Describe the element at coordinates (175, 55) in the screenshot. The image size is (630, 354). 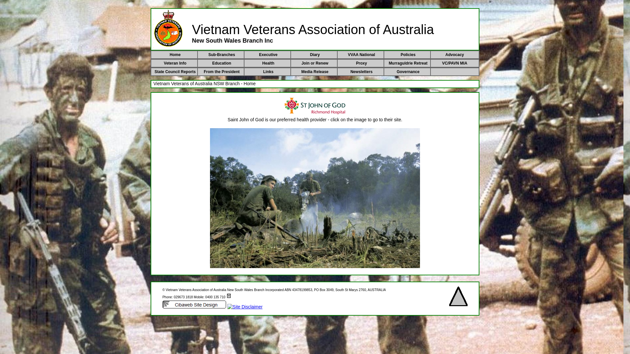
I see `Home` at that location.